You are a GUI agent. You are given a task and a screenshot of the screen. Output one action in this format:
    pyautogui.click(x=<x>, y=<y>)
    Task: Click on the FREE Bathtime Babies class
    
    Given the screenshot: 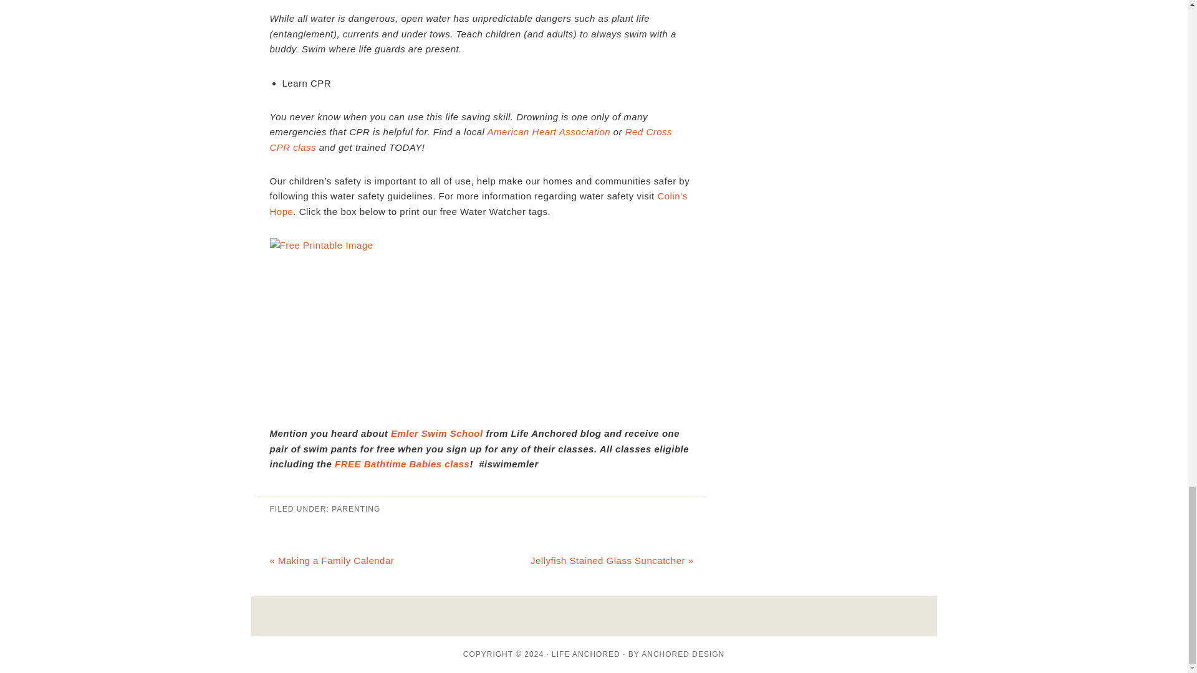 What is the action you would take?
    pyautogui.click(x=401, y=464)
    